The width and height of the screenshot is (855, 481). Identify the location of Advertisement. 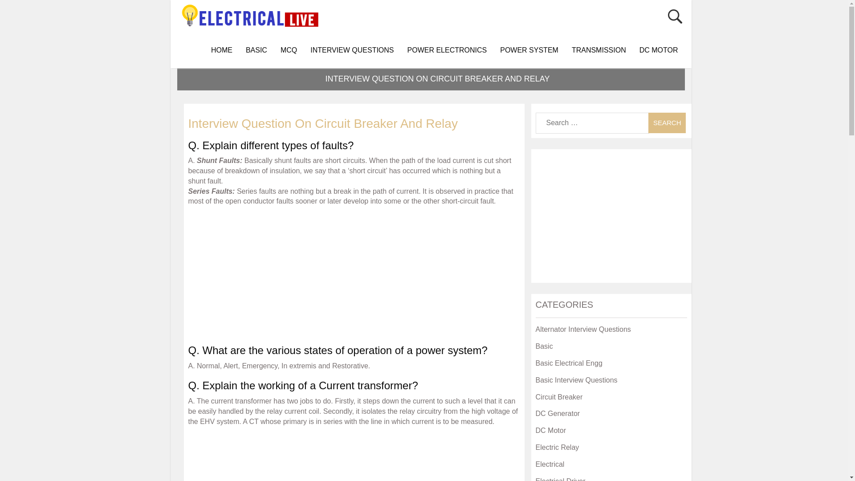
(354, 273).